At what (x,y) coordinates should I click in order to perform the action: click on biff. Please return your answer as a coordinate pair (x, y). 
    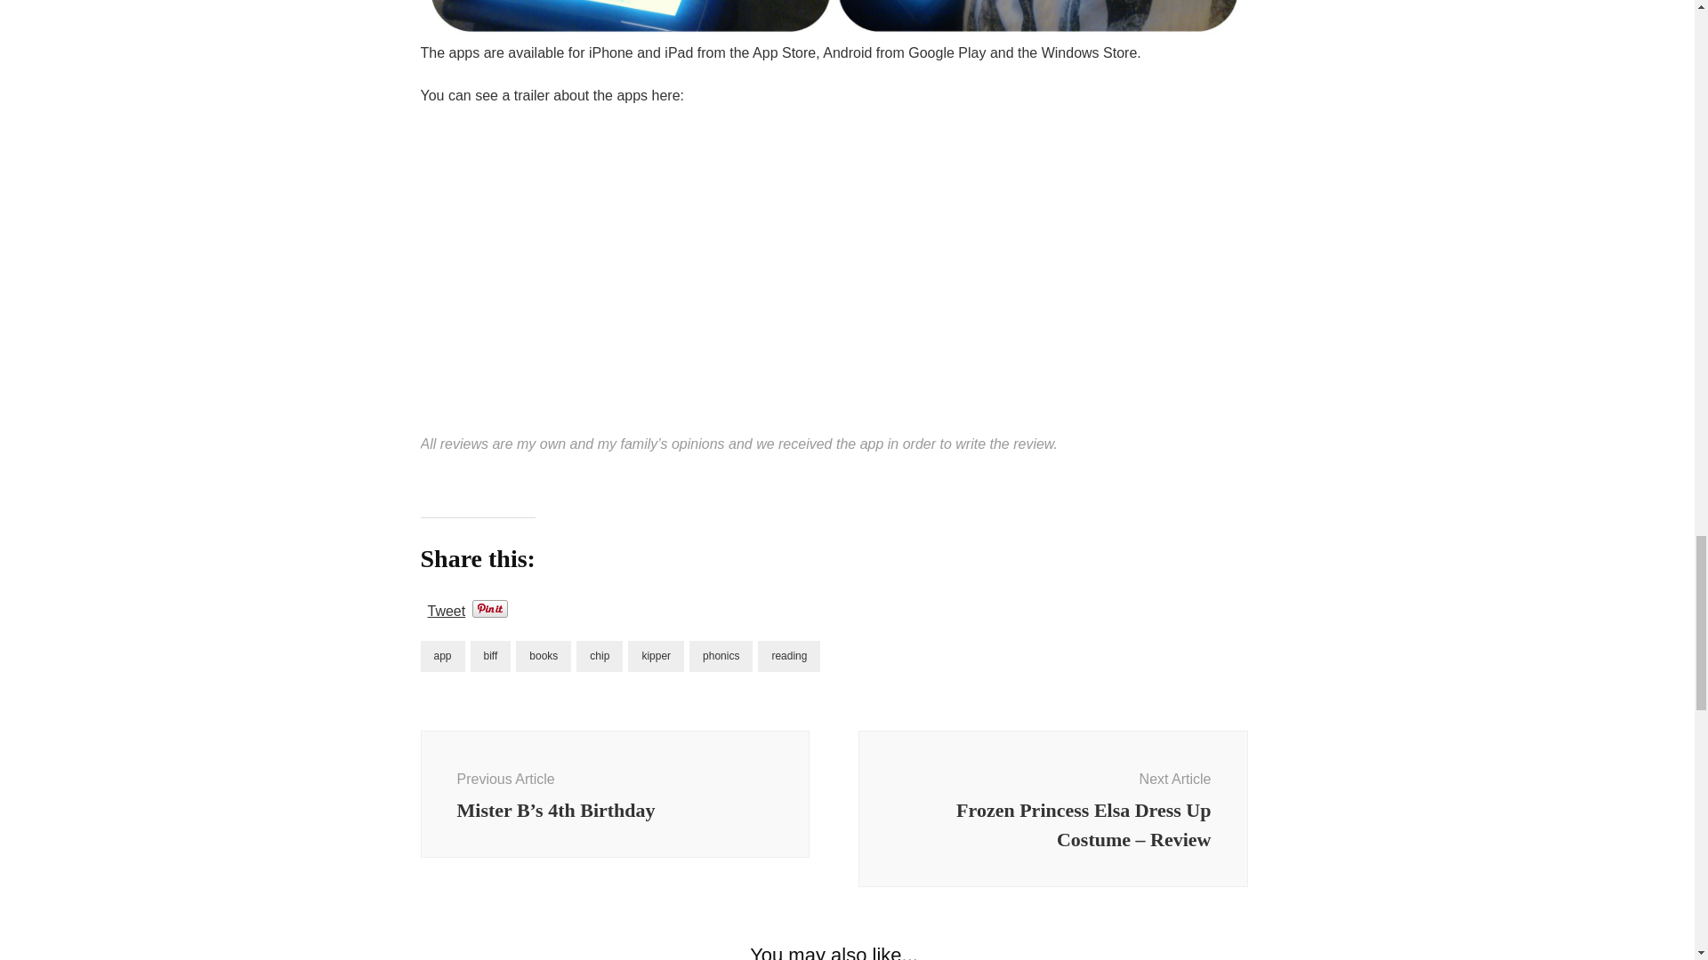
    Looking at the image, I should click on (491, 656).